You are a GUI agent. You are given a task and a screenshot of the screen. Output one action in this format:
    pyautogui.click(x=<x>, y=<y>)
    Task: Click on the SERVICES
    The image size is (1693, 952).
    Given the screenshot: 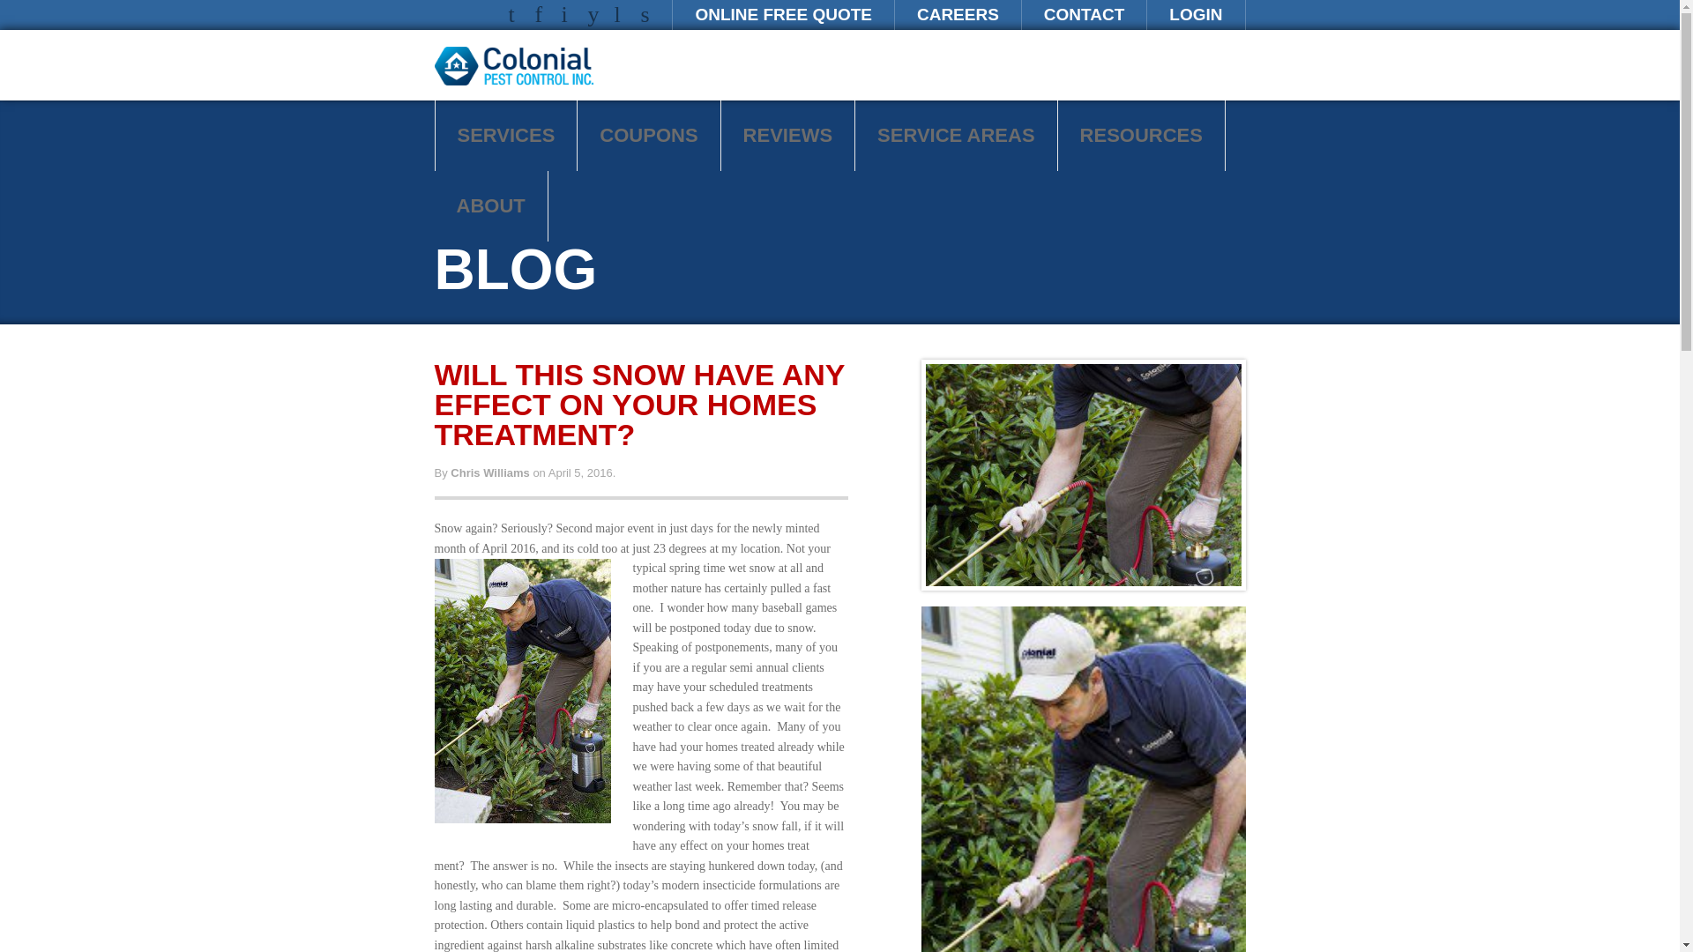 What is the action you would take?
    pyautogui.click(x=506, y=136)
    